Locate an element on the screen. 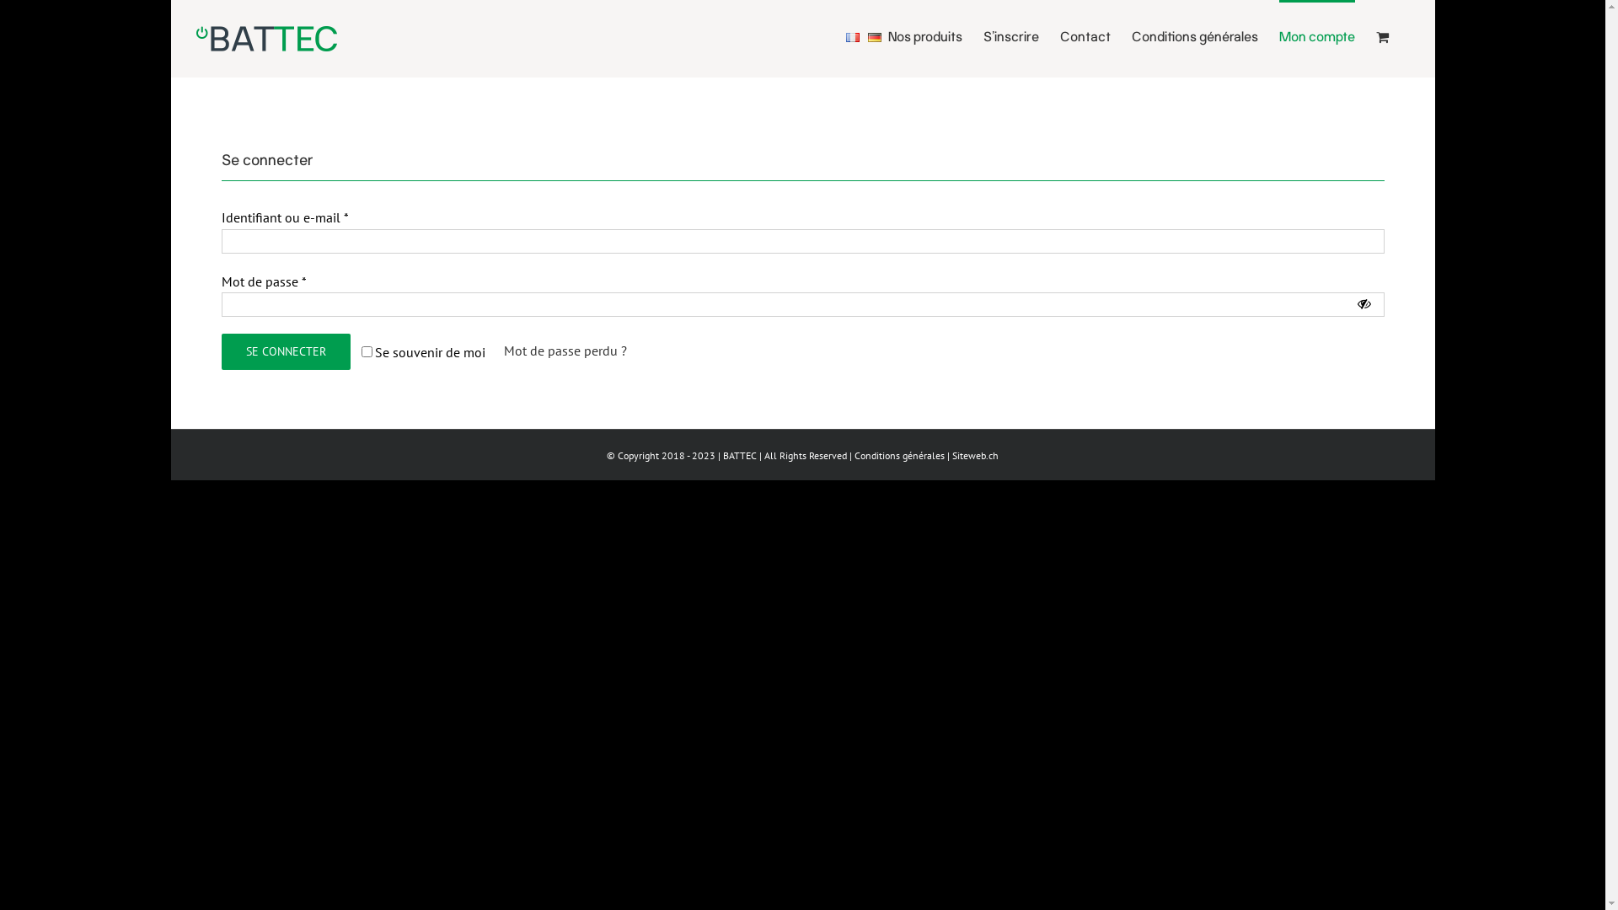 This screenshot has width=1618, height=910. Nos produits is located at coordinates (925, 35).